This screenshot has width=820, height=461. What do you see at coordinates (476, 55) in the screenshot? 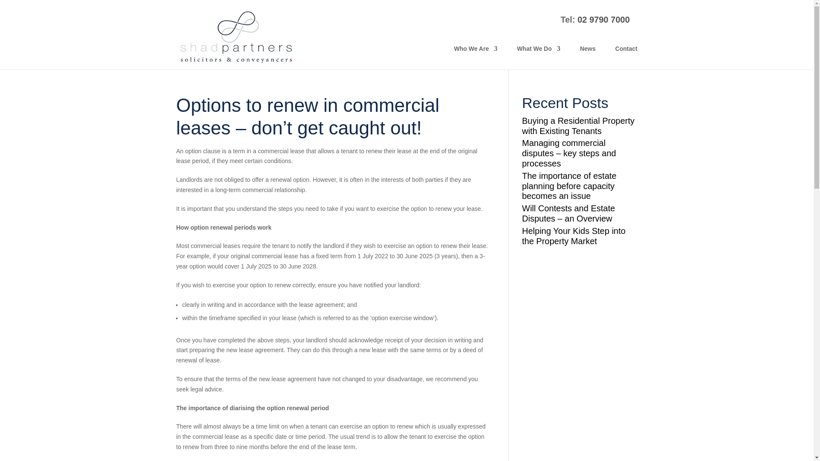
I see `Who We Are` at bounding box center [476, 55].